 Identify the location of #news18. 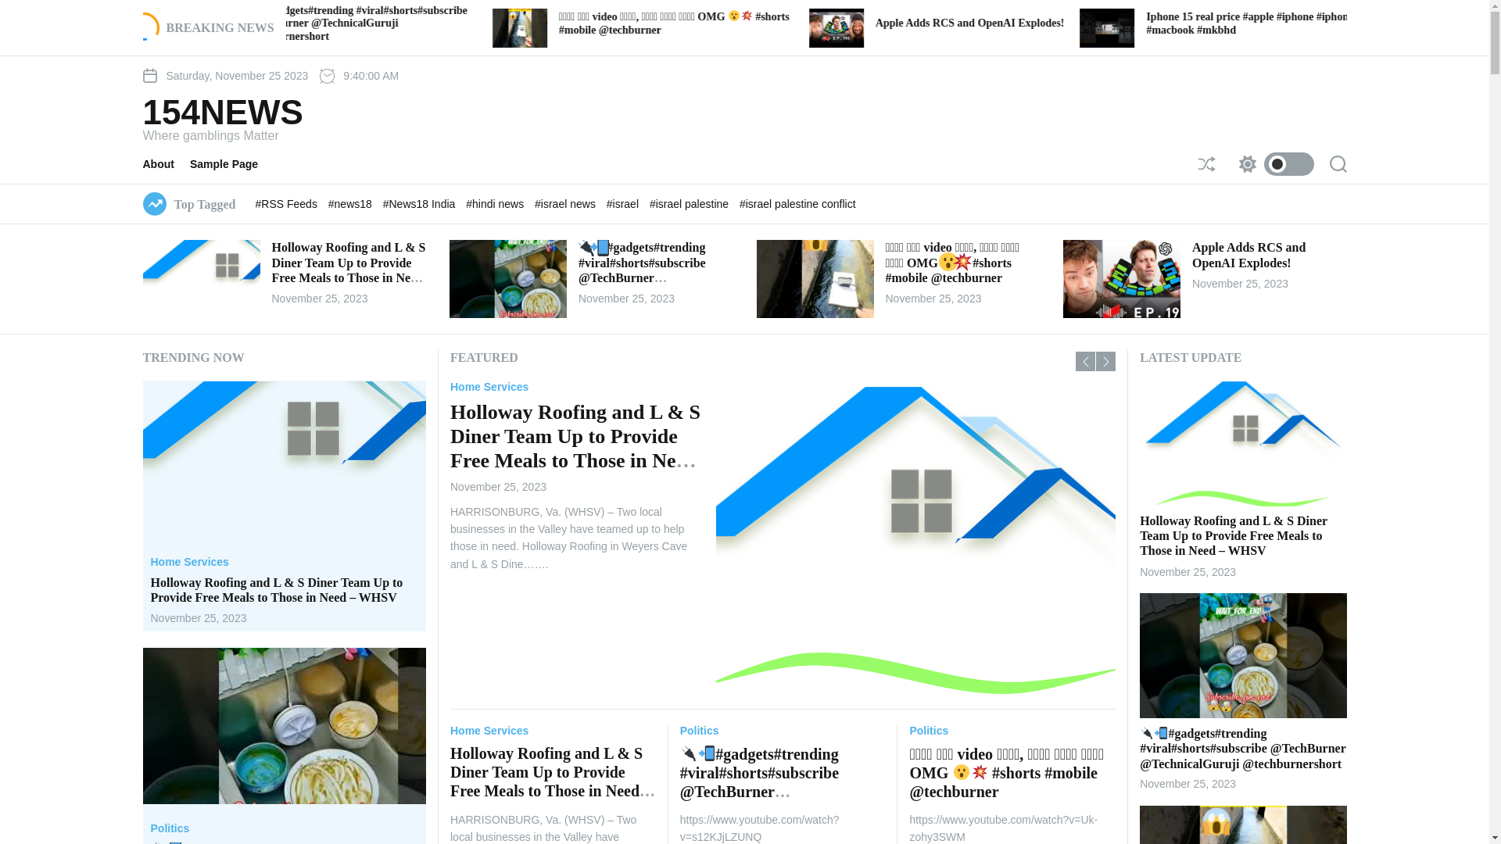
(352, 204).